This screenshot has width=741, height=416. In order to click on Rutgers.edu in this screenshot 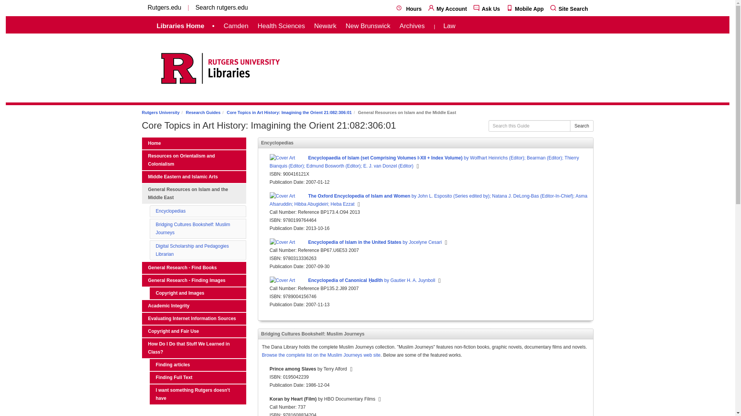, I will do `click(164, 7)`.